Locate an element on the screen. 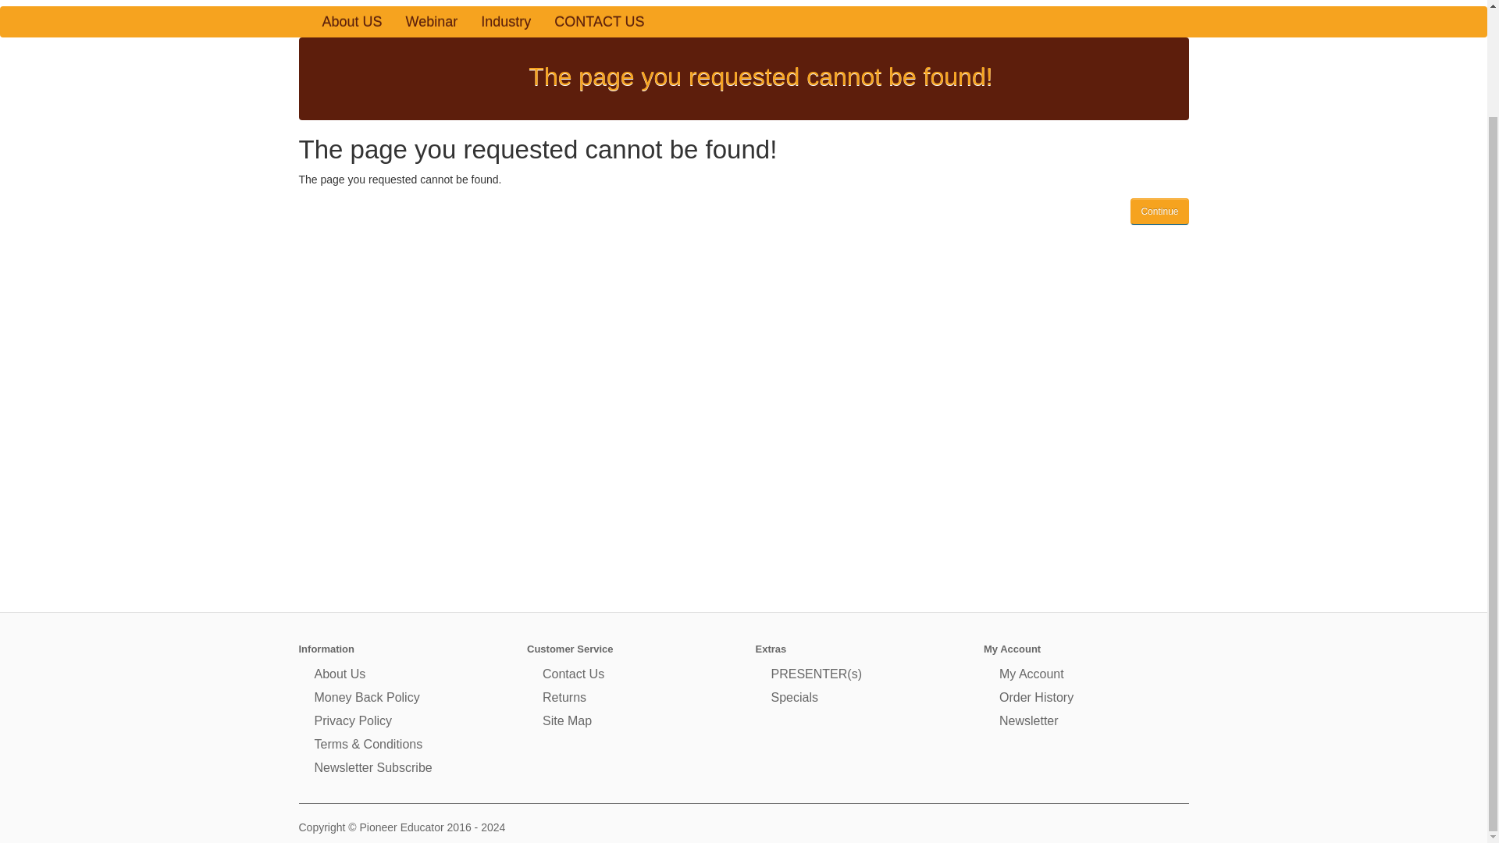 The height and width of the screenshot is (843, 1499). About US is located at coordinates (351, 21).